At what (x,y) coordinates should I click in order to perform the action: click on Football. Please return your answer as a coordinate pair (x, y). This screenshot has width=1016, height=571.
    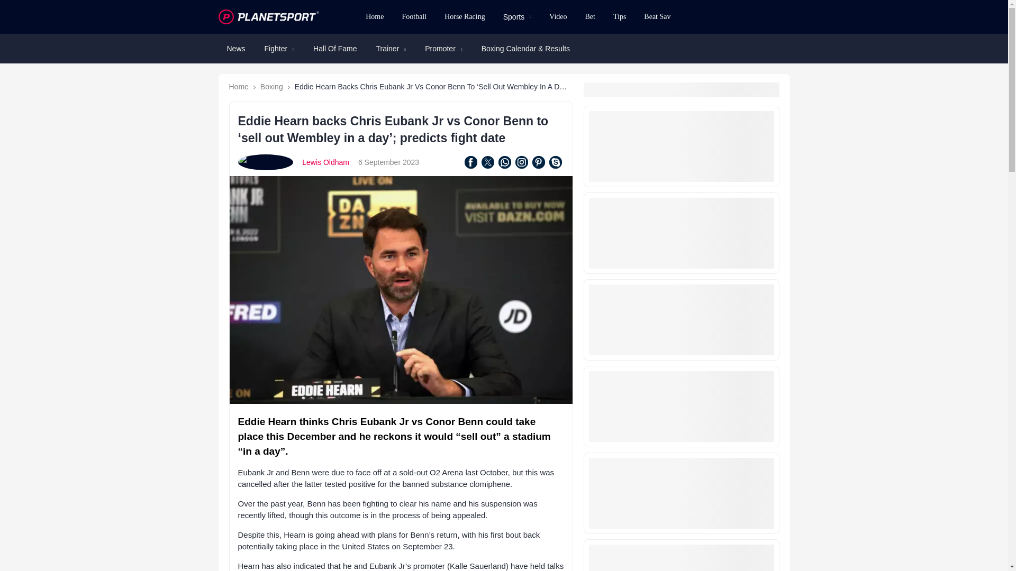
    Looking at the image, I should click on (414, 17).